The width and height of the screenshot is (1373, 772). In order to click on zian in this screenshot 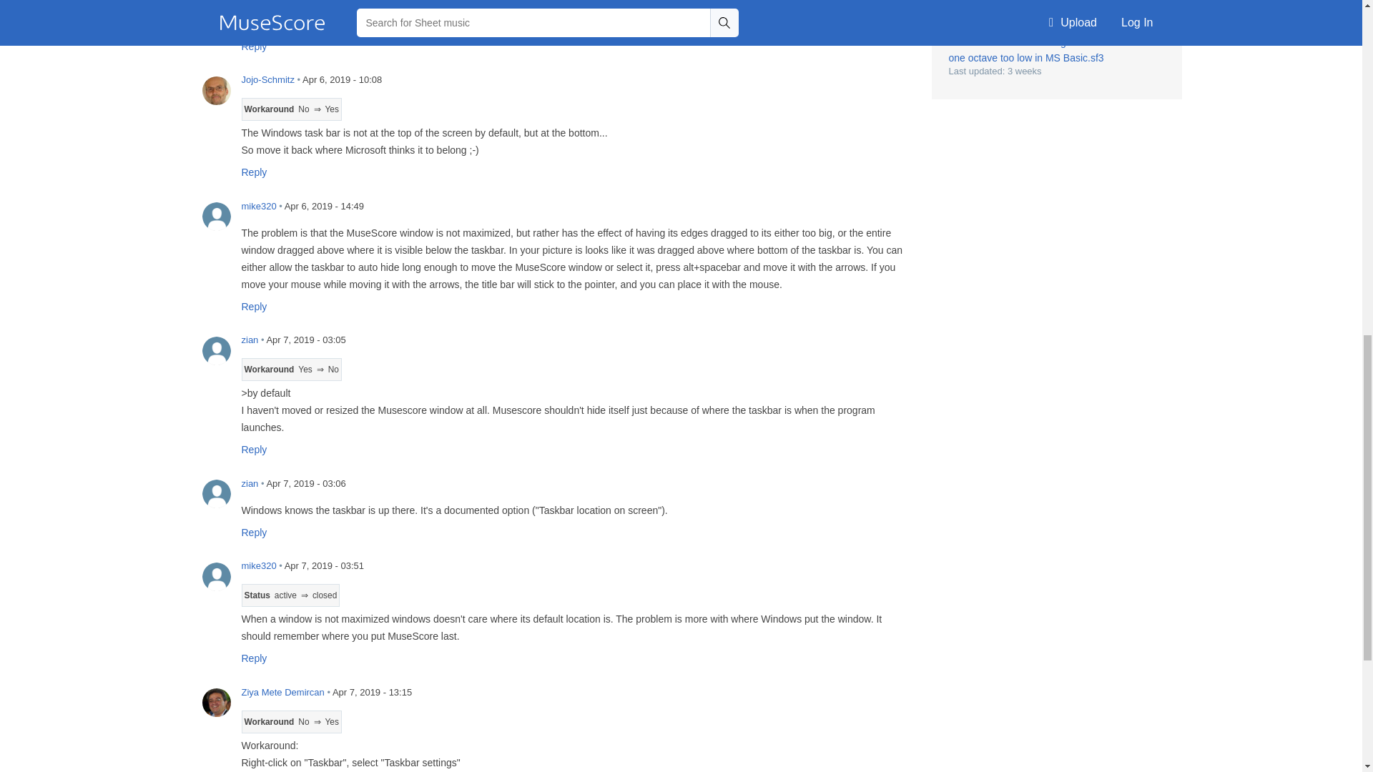, I will do `click(216, 8)`.